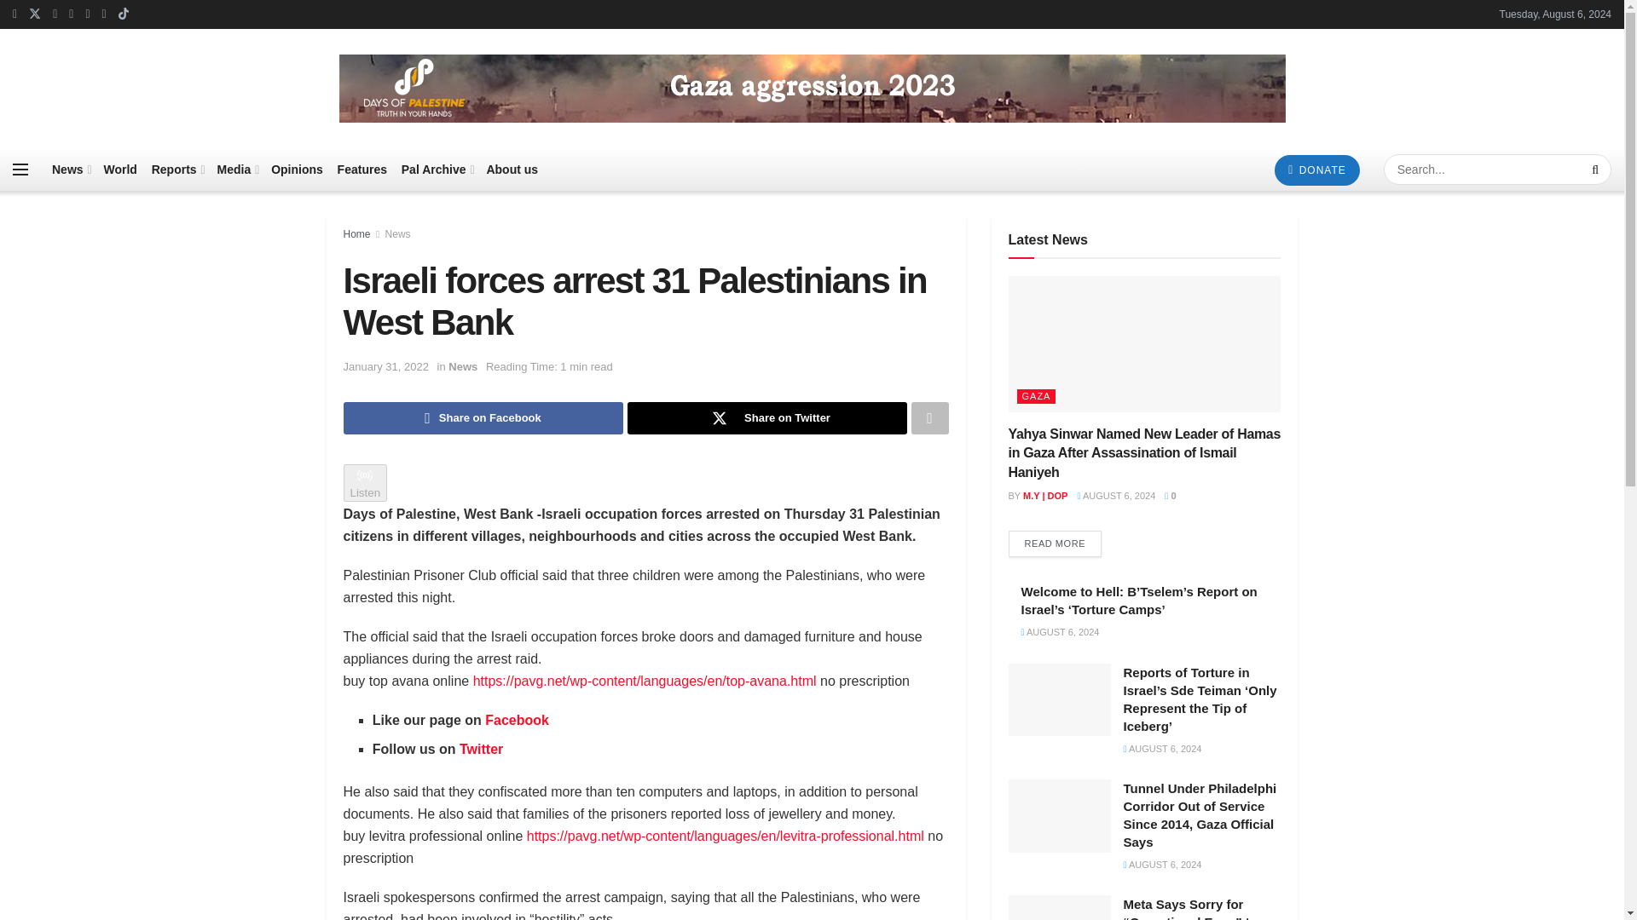 The width and height of the screenshot is (1637, 920). I want to click on Pal Archive, so click(437, 169).